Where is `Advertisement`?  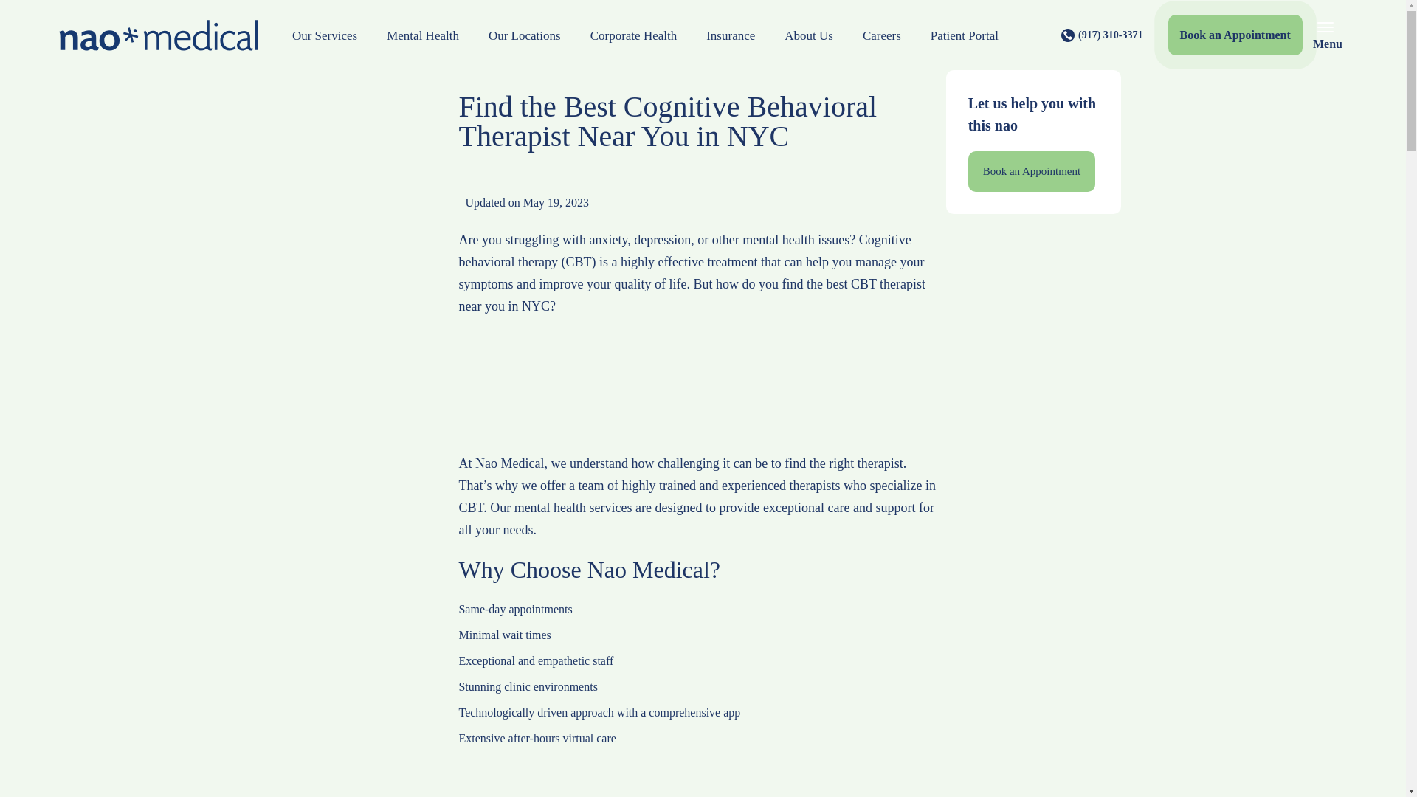
Advertisement is located at coordinates (698, 393).